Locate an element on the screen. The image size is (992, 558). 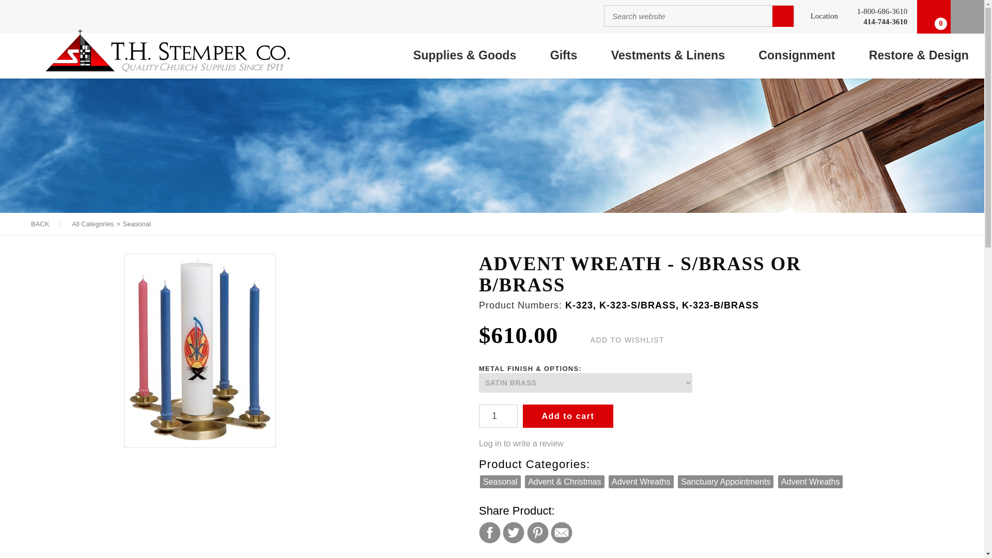
1 is located at coordinates (498, 416).